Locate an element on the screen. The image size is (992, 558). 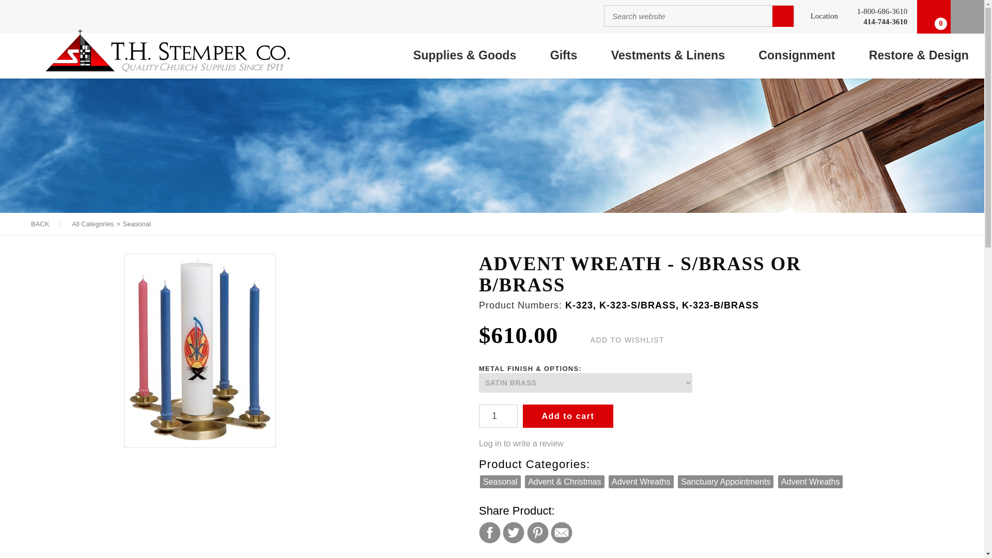
1 is located at coordinates (498, 416).